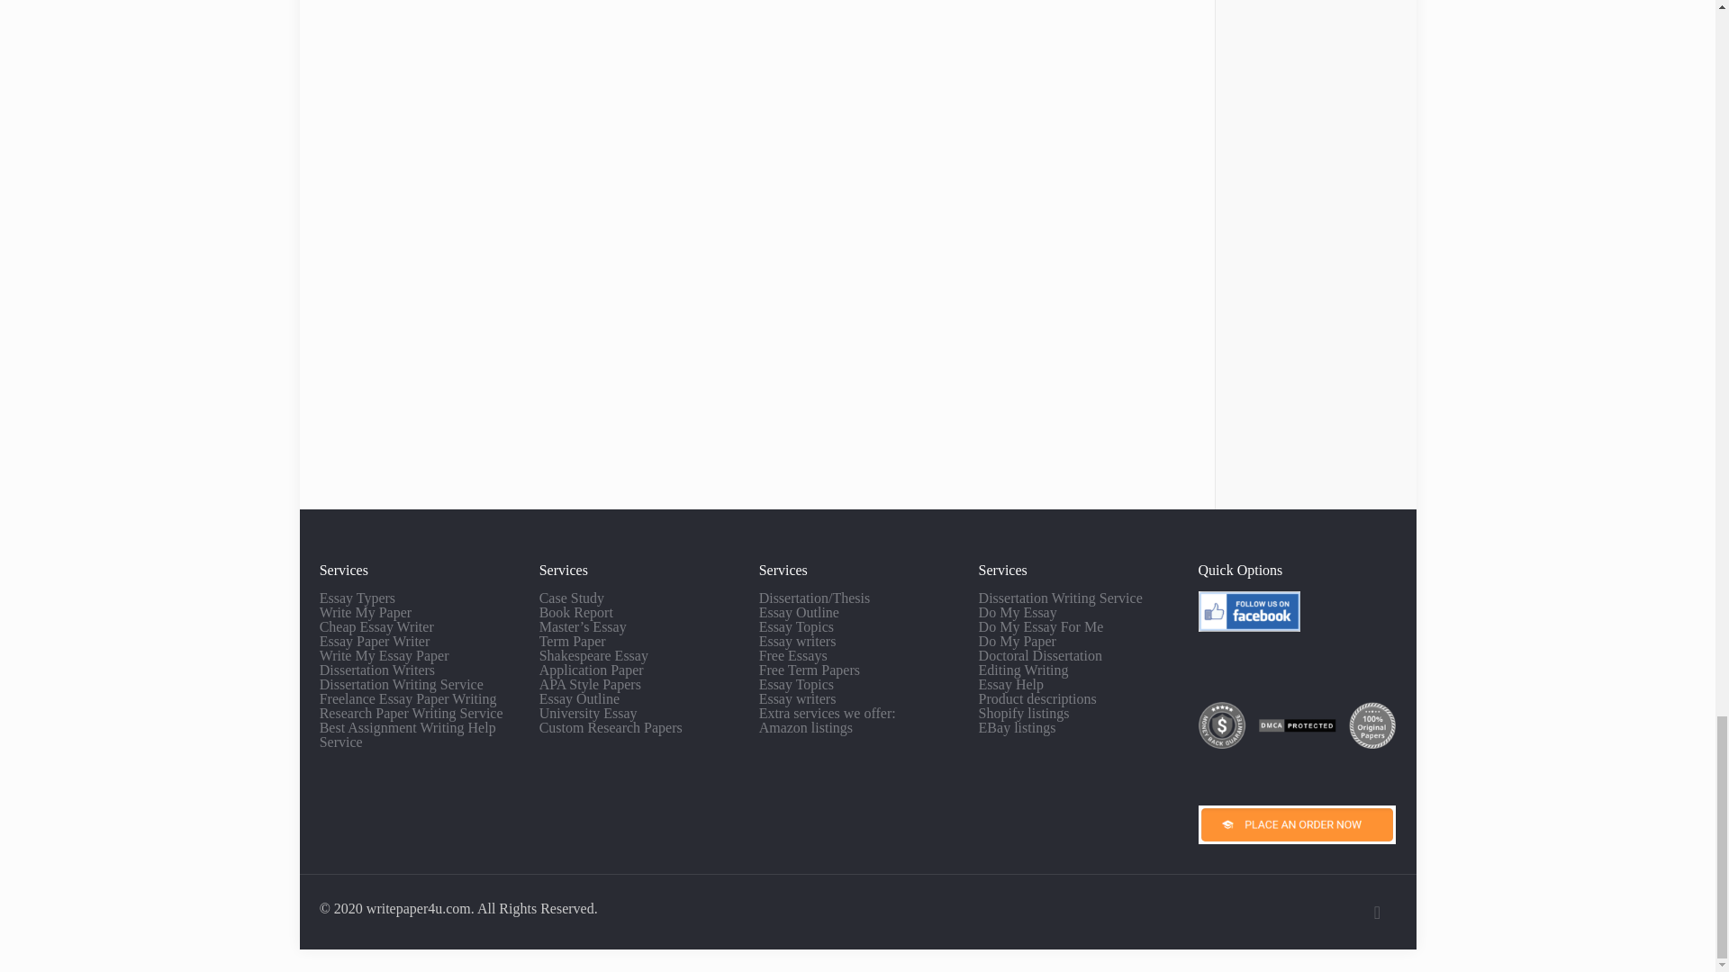 The width and height of the screenshot is (1729, 972). Describe the element at coordinates (576, 612) in the screenshot. I see `Book Report` at that location.